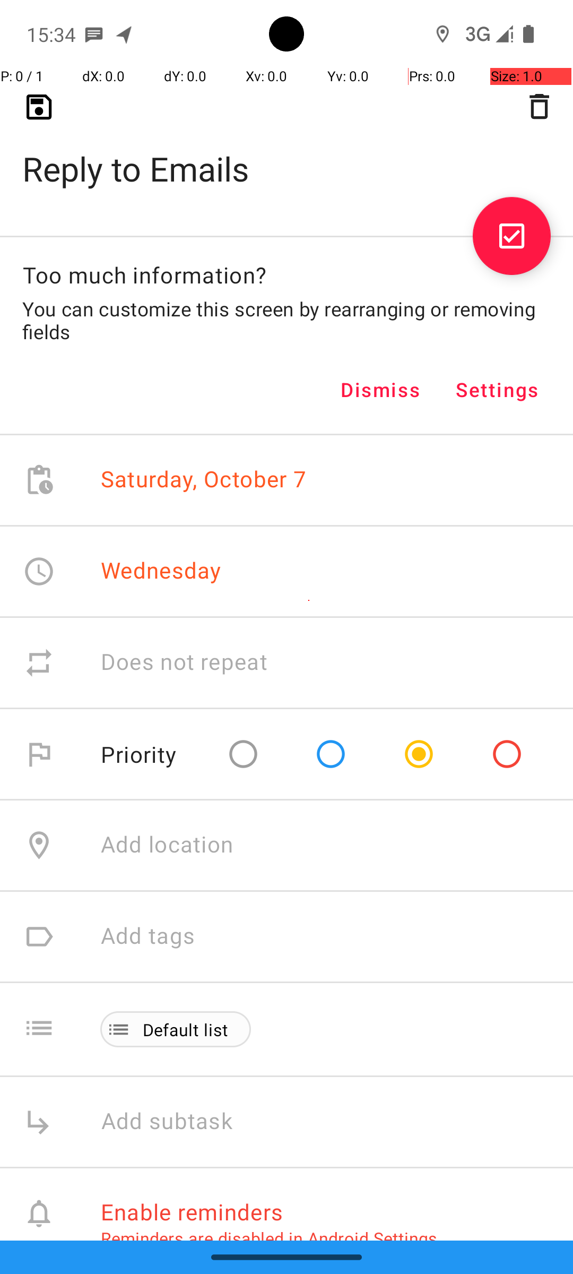  Describe the element at coordinates (186, 1030) in the screenshot. I see `Default list` at that location.